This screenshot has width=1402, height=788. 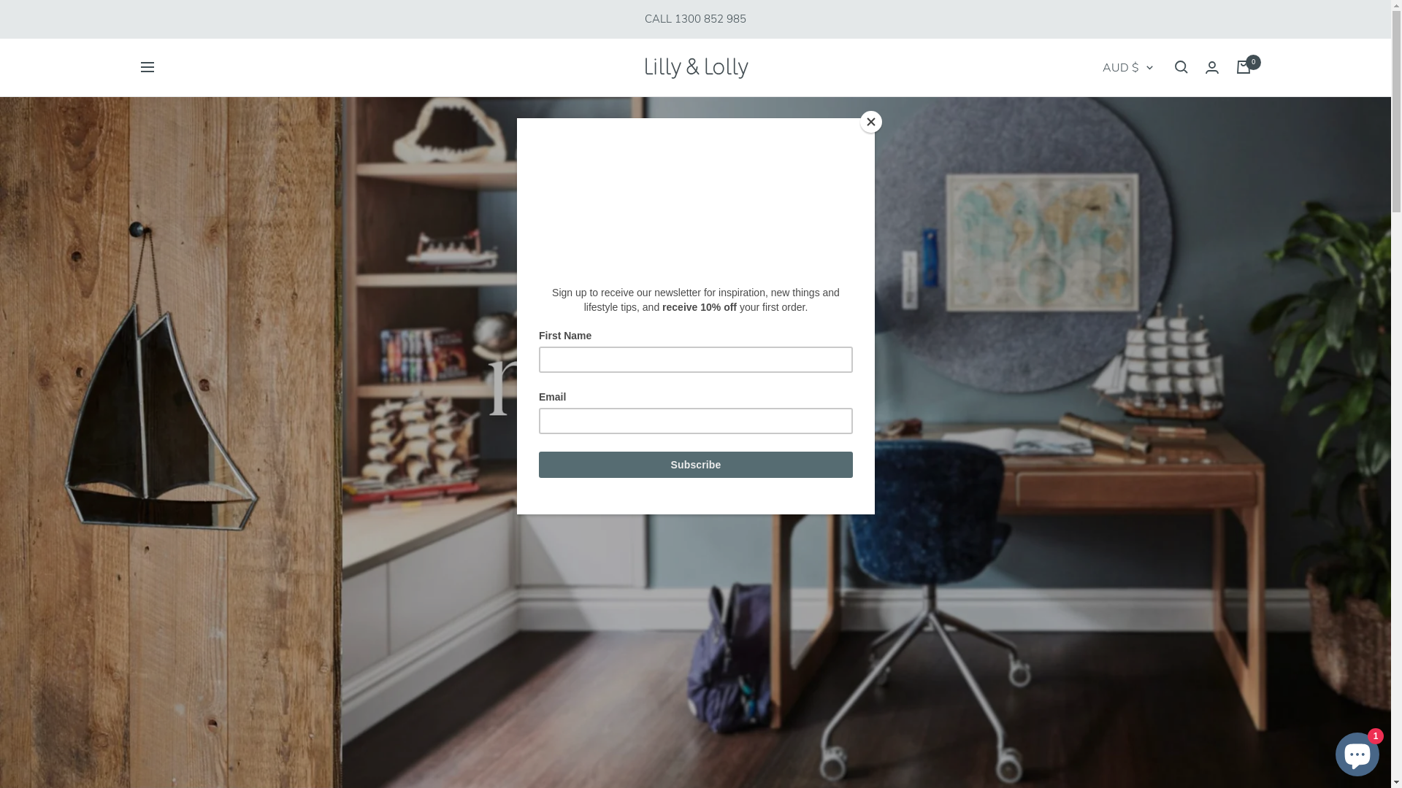 What do you see at coordinates (170, 770) in the screenshot?
I see `GTQ` at bounding box center [170, 770].